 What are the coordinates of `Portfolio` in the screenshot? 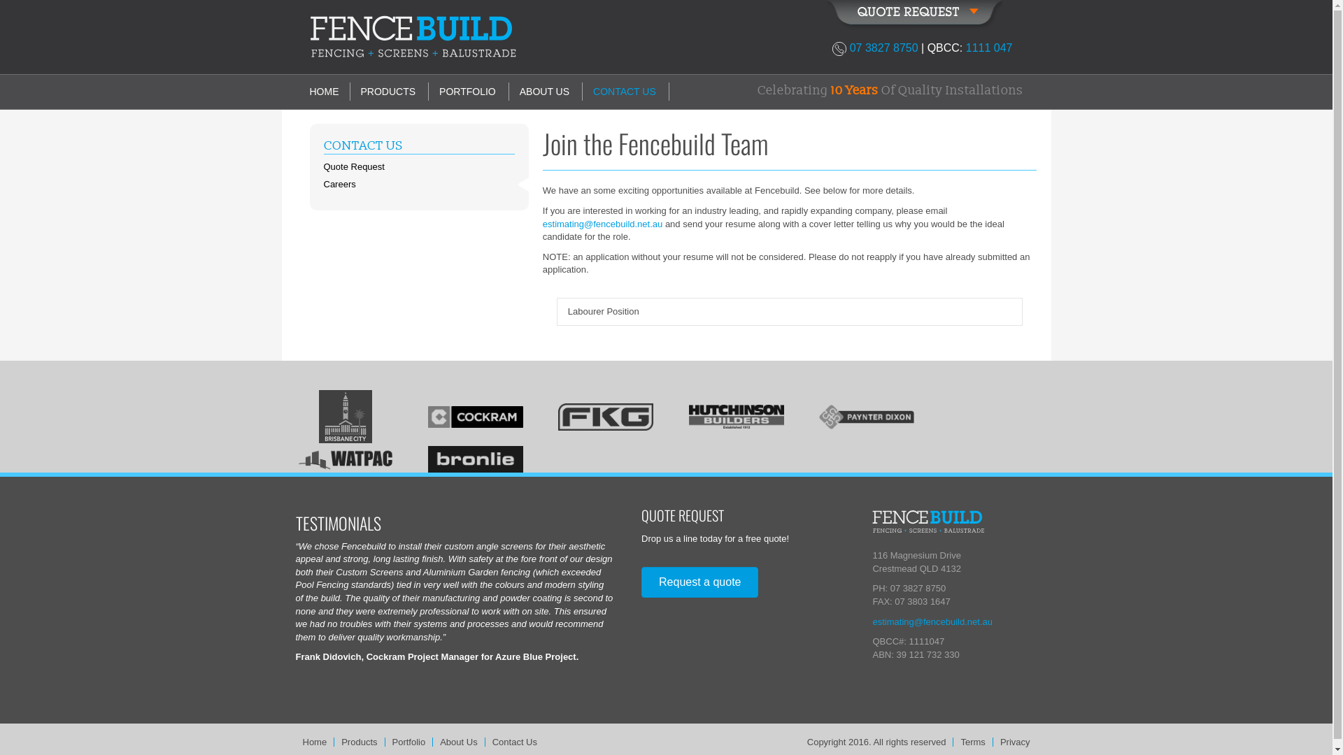 It's located at (408, 742).